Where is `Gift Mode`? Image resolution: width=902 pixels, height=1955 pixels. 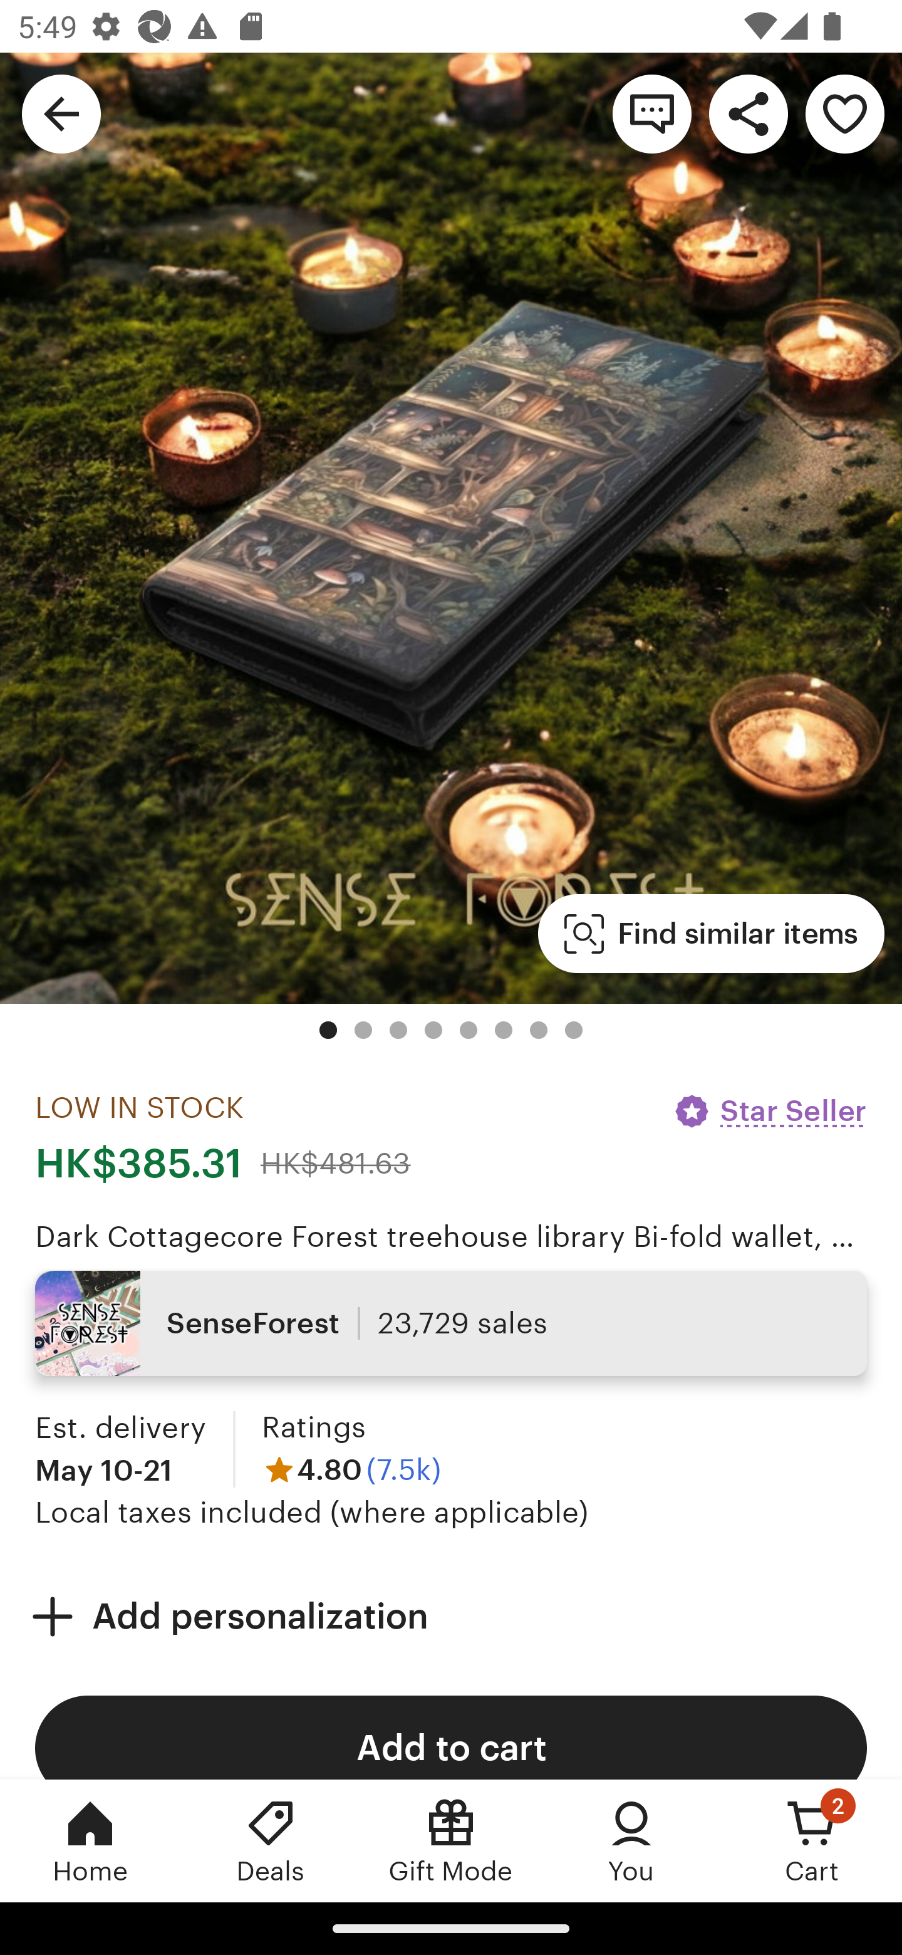
Gift Mode is located at coordinates (451, 1840).